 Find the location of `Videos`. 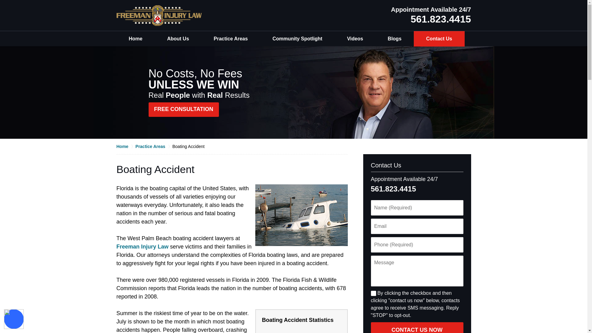

Videos is located at coordinates (355, 39).